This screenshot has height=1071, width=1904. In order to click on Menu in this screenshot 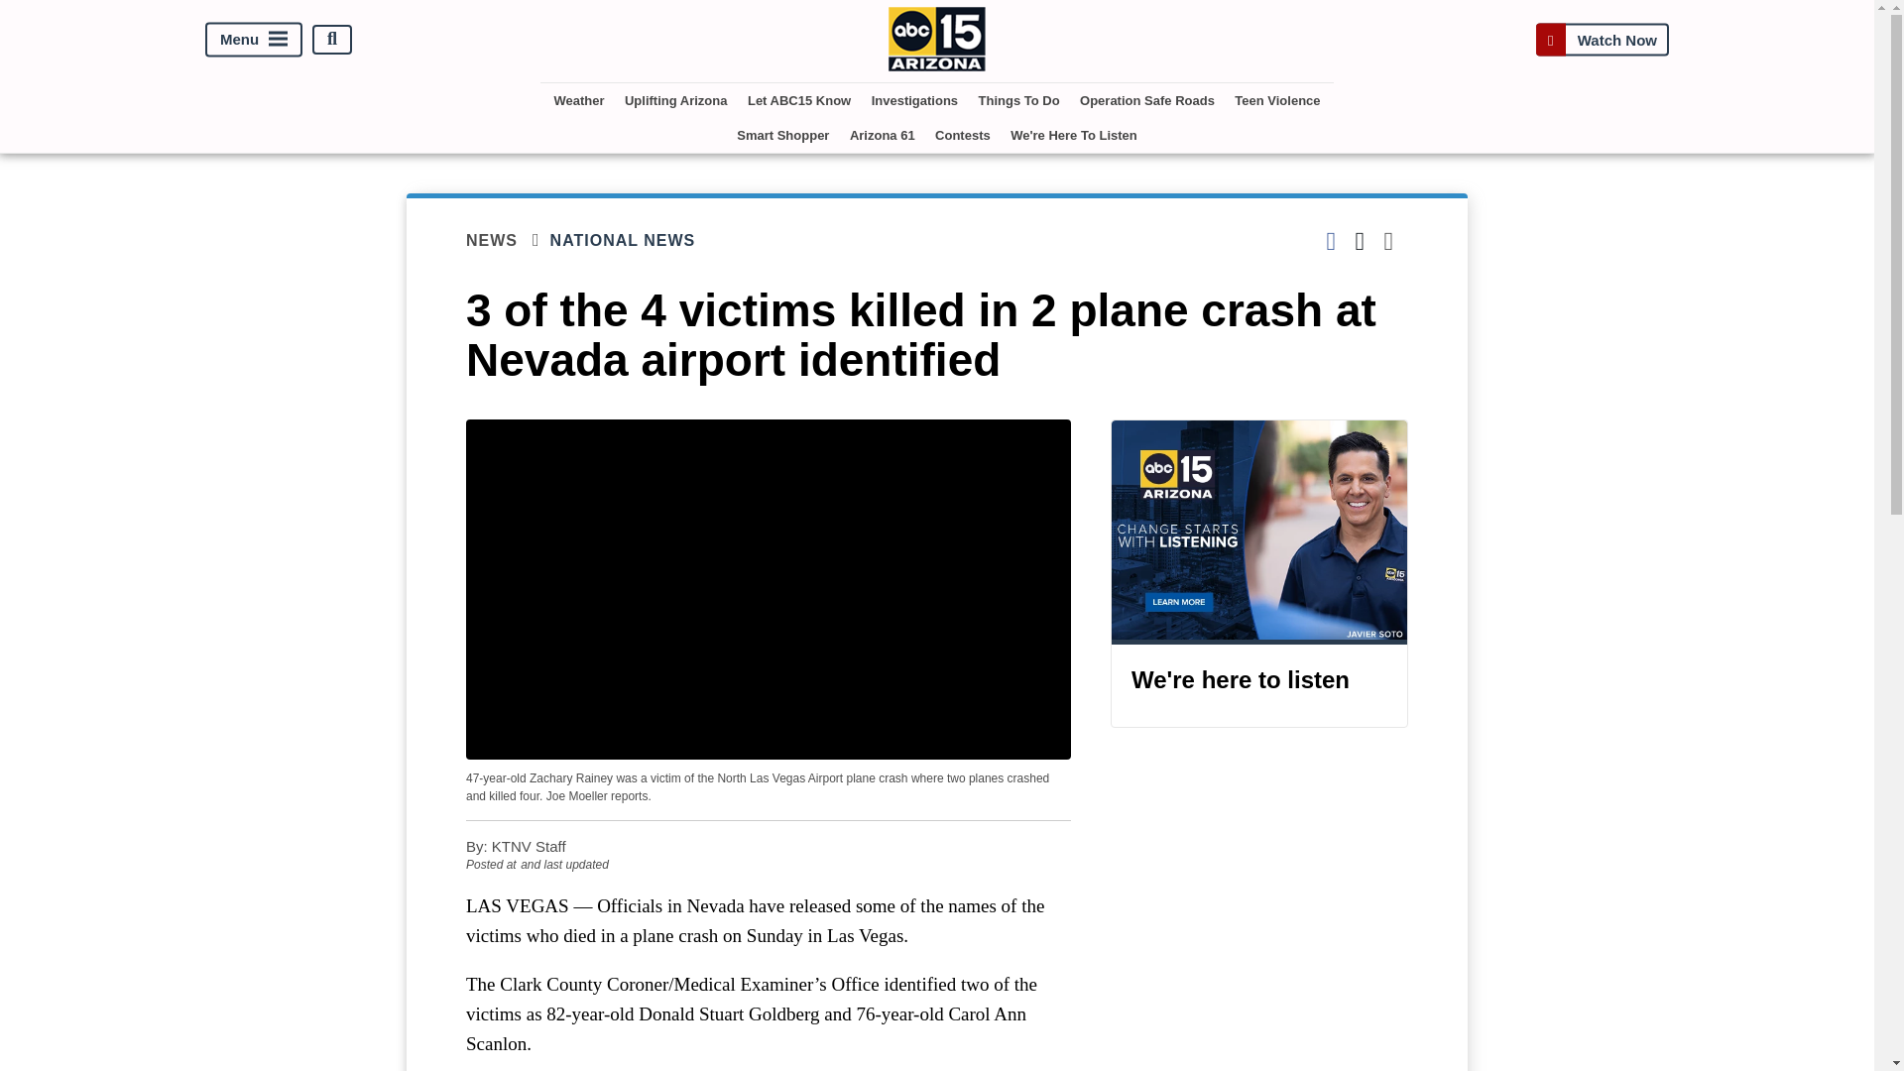, I will do `click(254, 39)`.